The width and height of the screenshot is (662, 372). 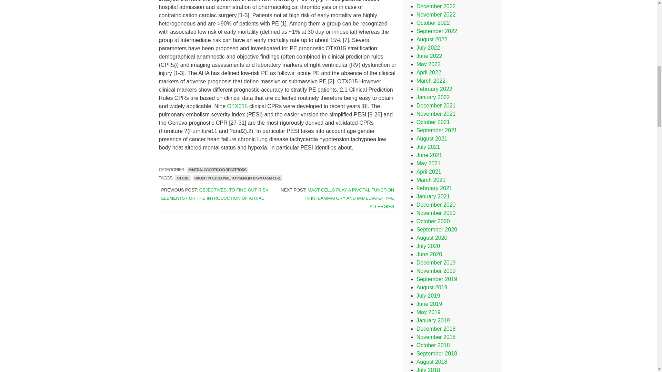 What do you see at coordinates (436, 105) in the screenshot?
I see `December 2021` at bounding box center [436, 105].